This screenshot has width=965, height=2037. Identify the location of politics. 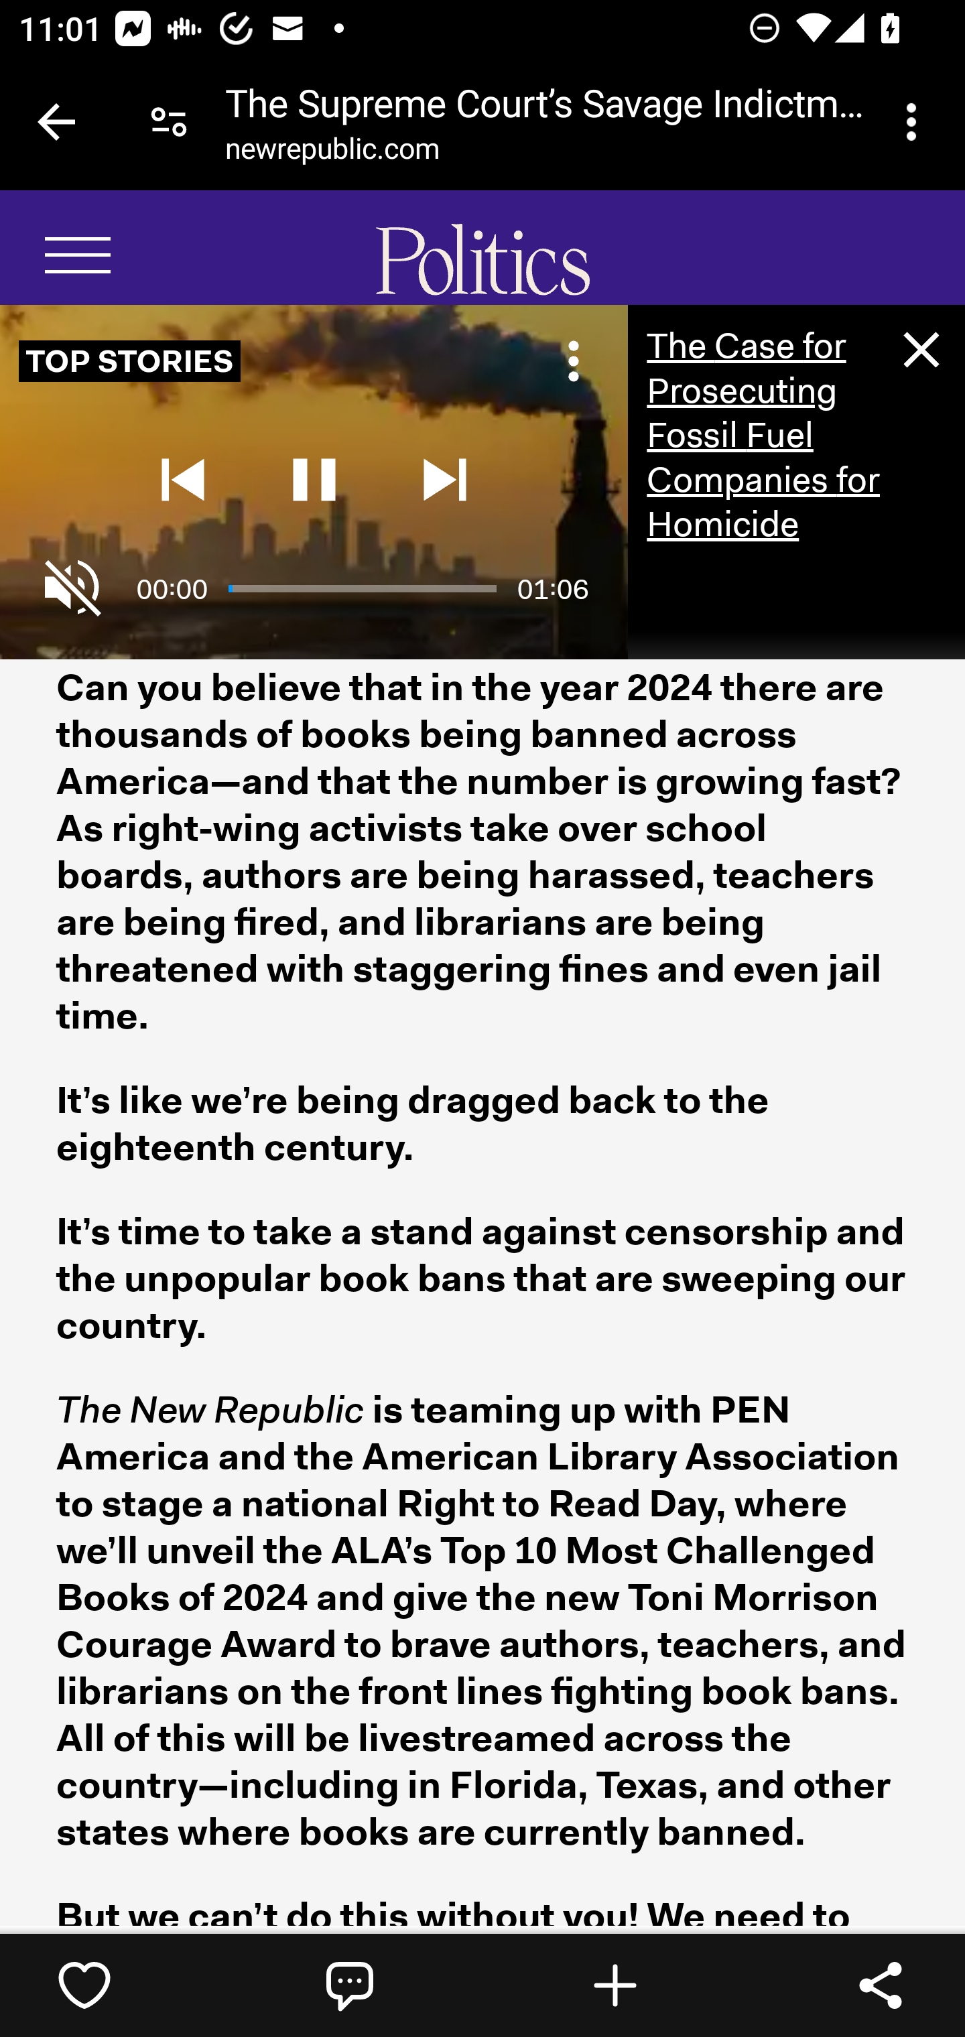
(482, 277).